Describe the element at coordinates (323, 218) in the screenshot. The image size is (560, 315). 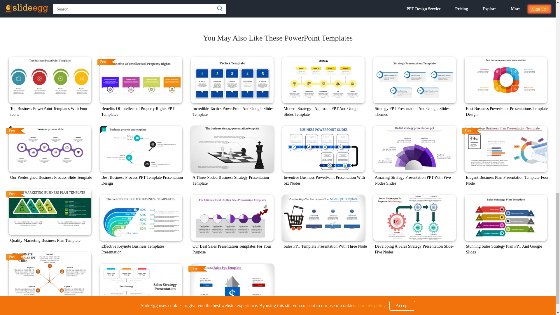
I see `Sales PPT Template Presentation With Three Node` at that location.